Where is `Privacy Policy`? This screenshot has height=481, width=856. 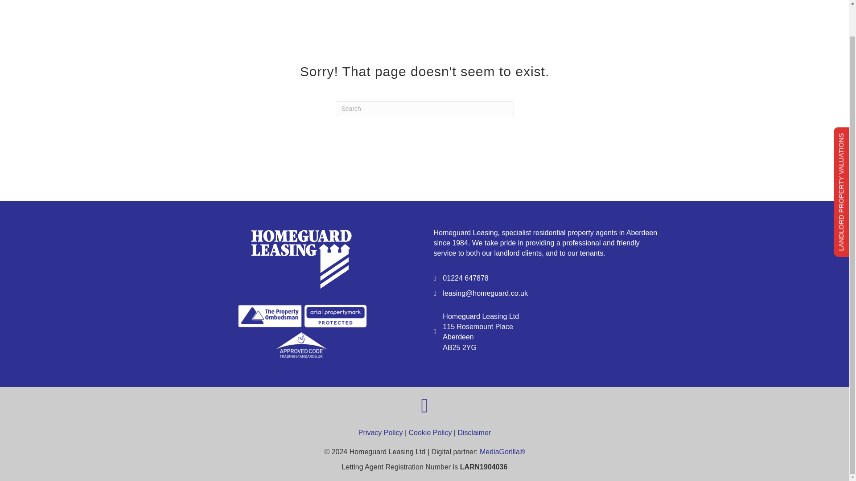 Privacy Policy is located at coordinates (381, 432).